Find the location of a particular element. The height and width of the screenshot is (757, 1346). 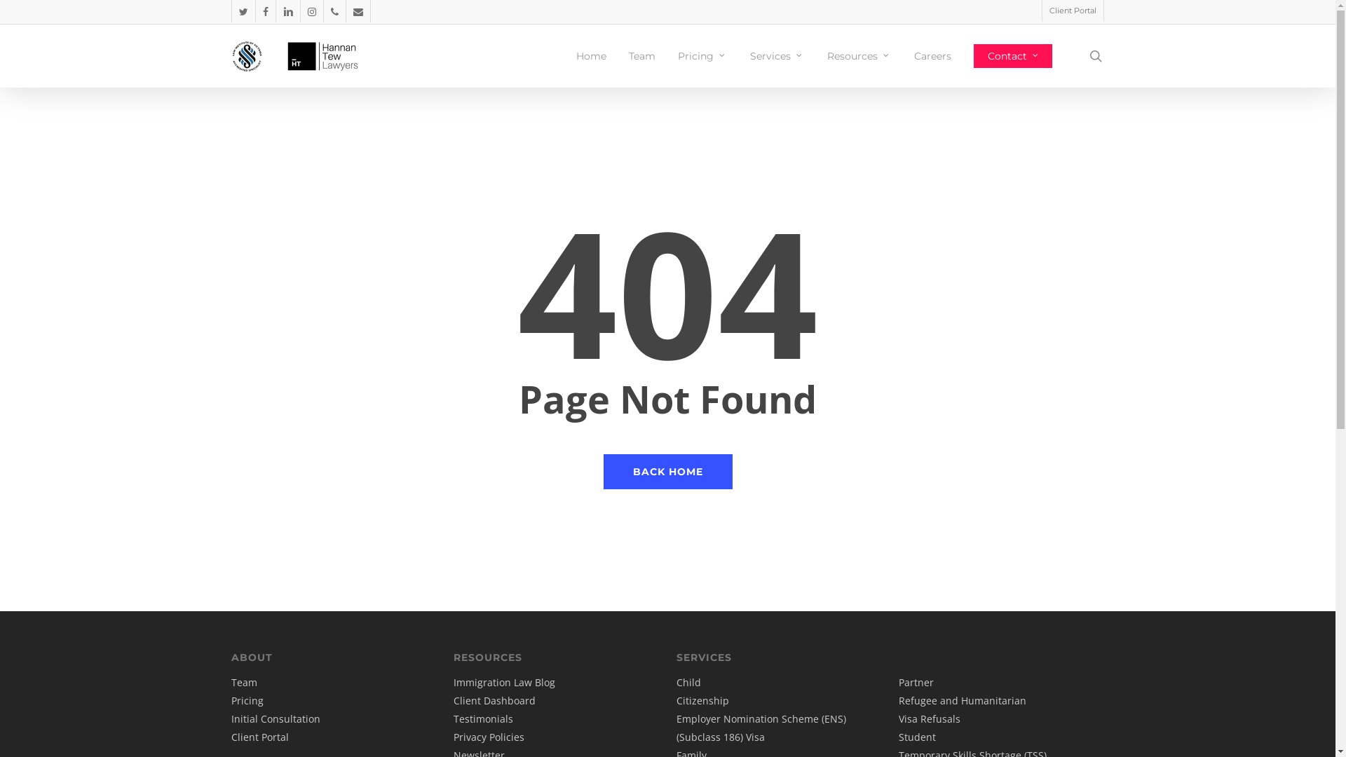

Refugee and Humanitarian is located at coordinates (963, 701).